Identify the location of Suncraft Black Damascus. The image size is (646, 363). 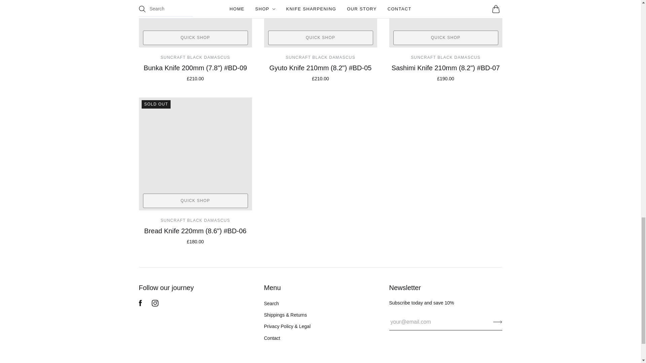
(320, 57).